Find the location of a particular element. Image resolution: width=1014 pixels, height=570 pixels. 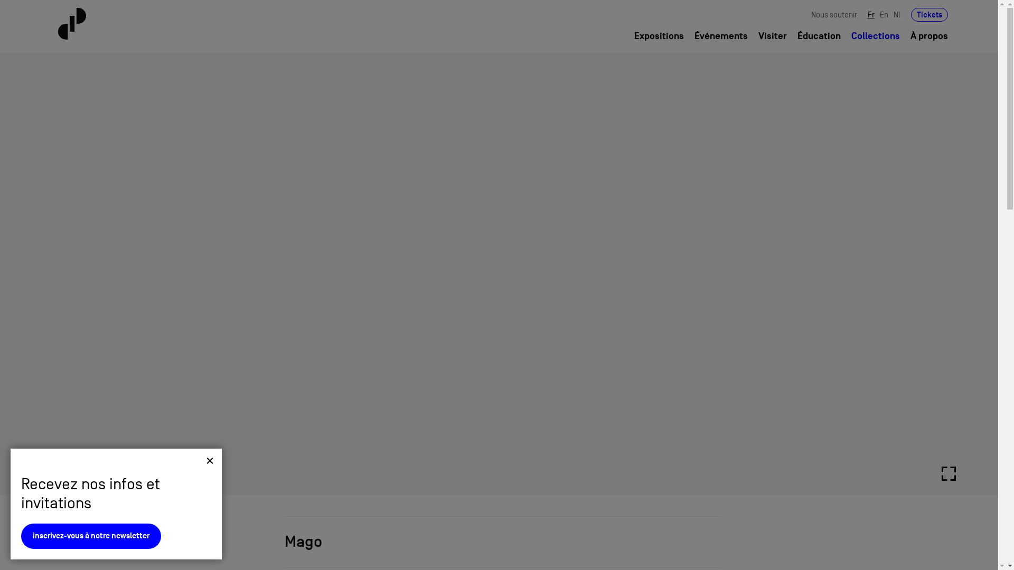

Collections is located at coordinates (876, 36).